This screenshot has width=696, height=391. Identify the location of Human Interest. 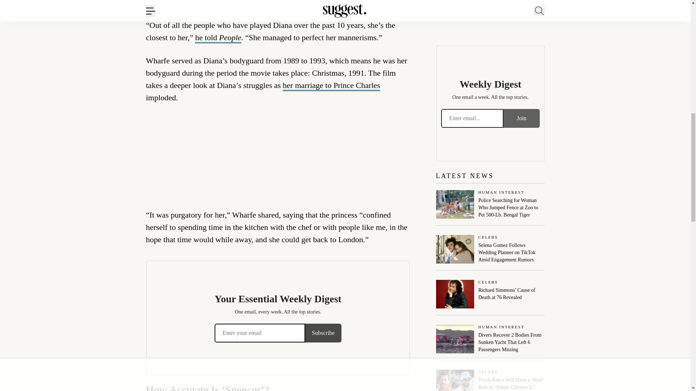
(512, 193).